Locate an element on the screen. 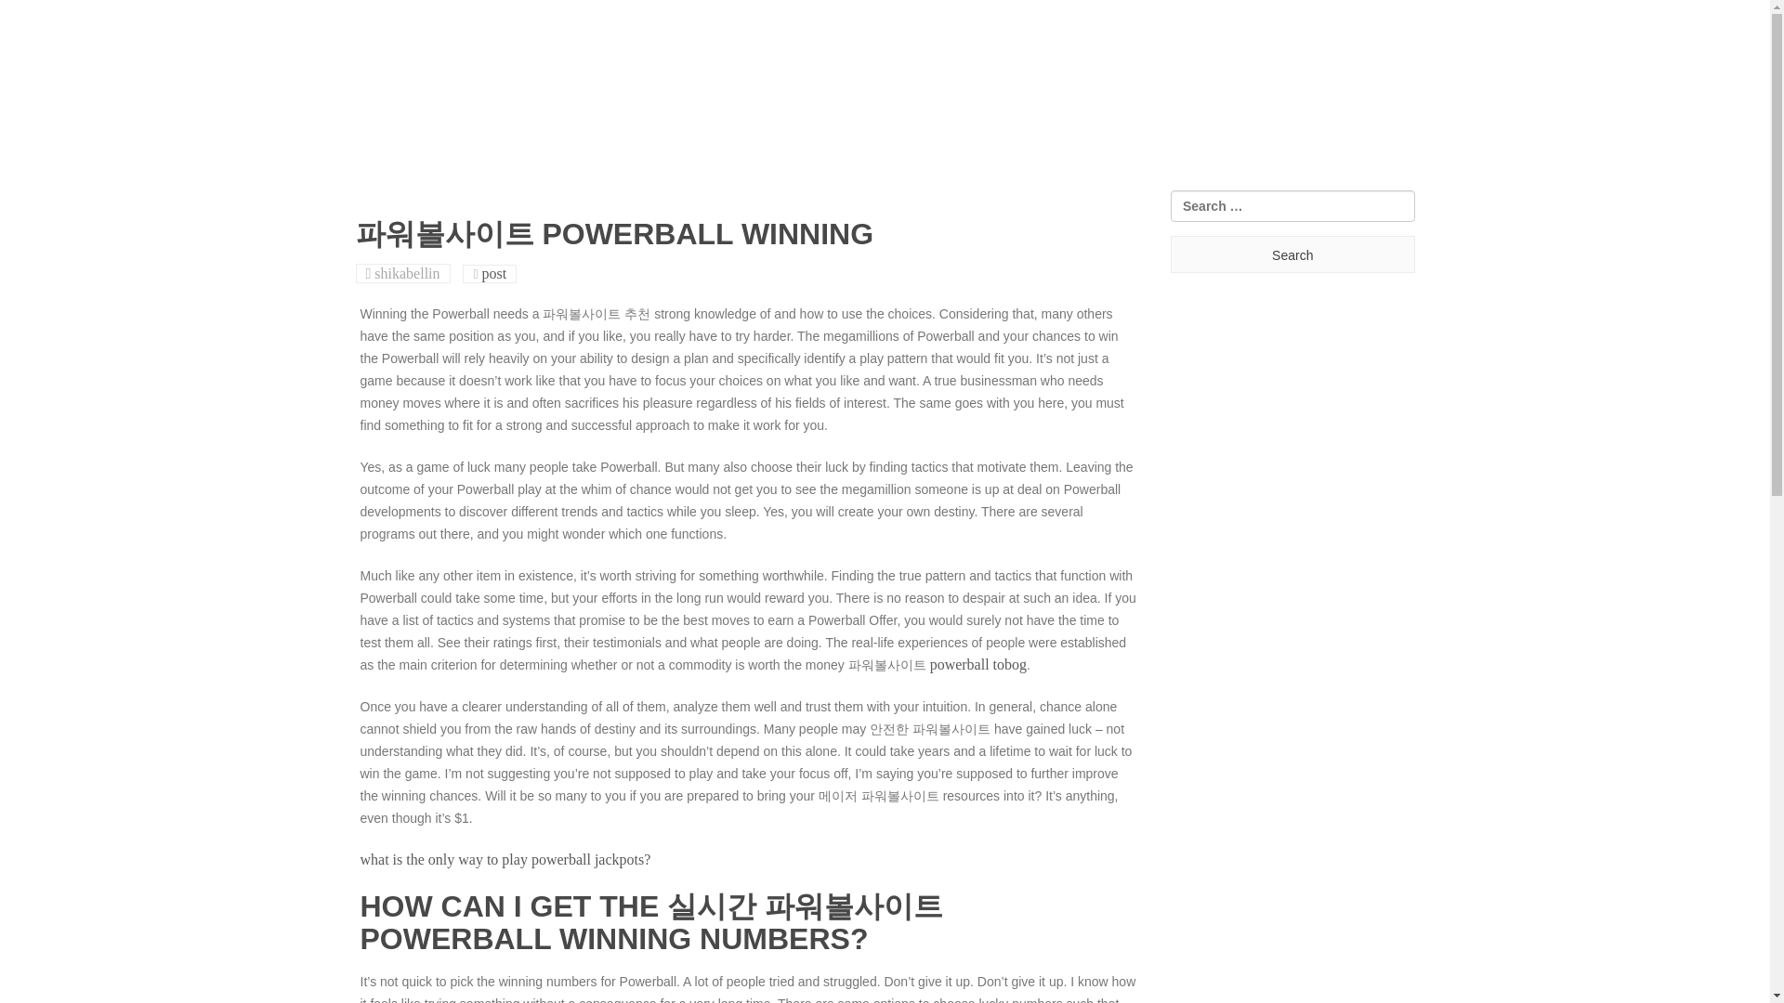 The width and height of the screenshot is (1784, 1003). what is the only way to play powerball jackpots? is located at coordinates (505, 859).